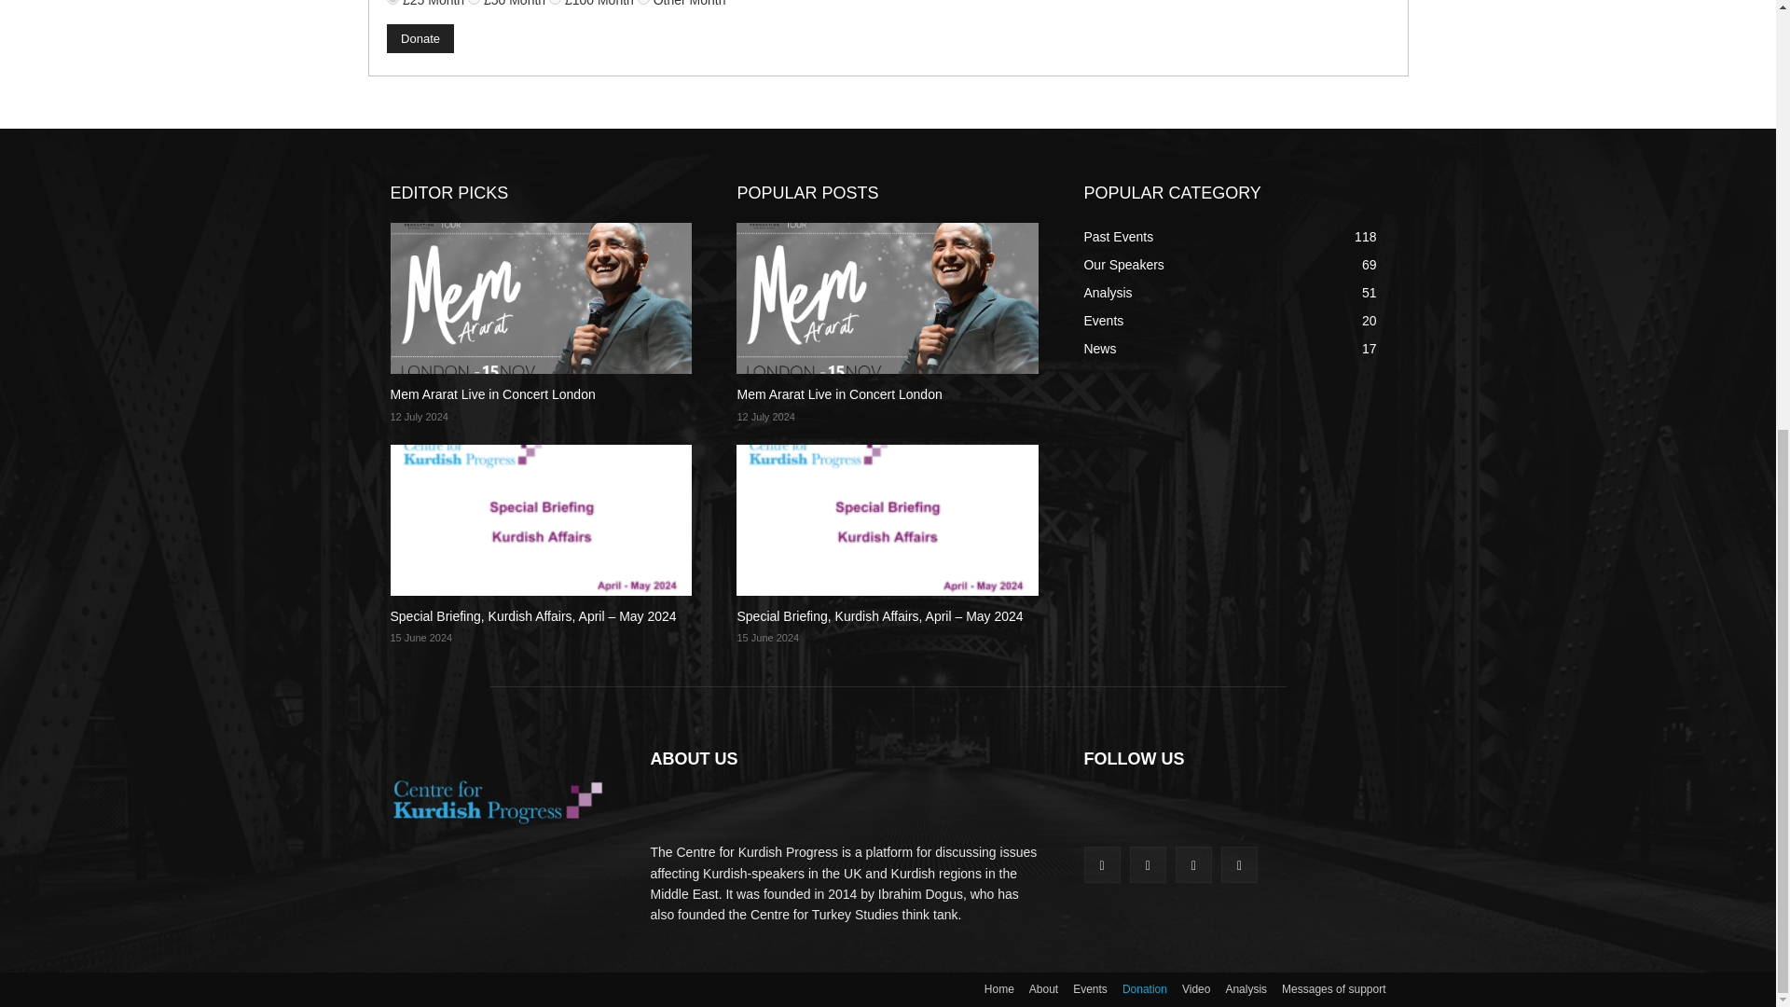 Image resolution: width=1790 pixels, height=1007 pixels. What do you see at coordinates (541, 297) in the screenshot?
I see `Mem Ararat Live in Concert London` at bounding box center [541, 297].